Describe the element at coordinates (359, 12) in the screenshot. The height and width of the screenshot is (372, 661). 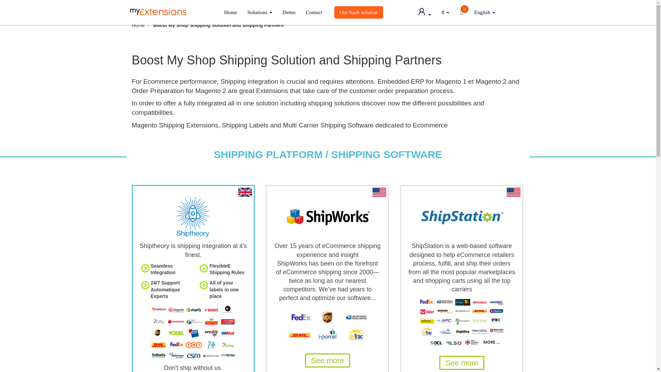
I see `Our SaaS solution` at that location.